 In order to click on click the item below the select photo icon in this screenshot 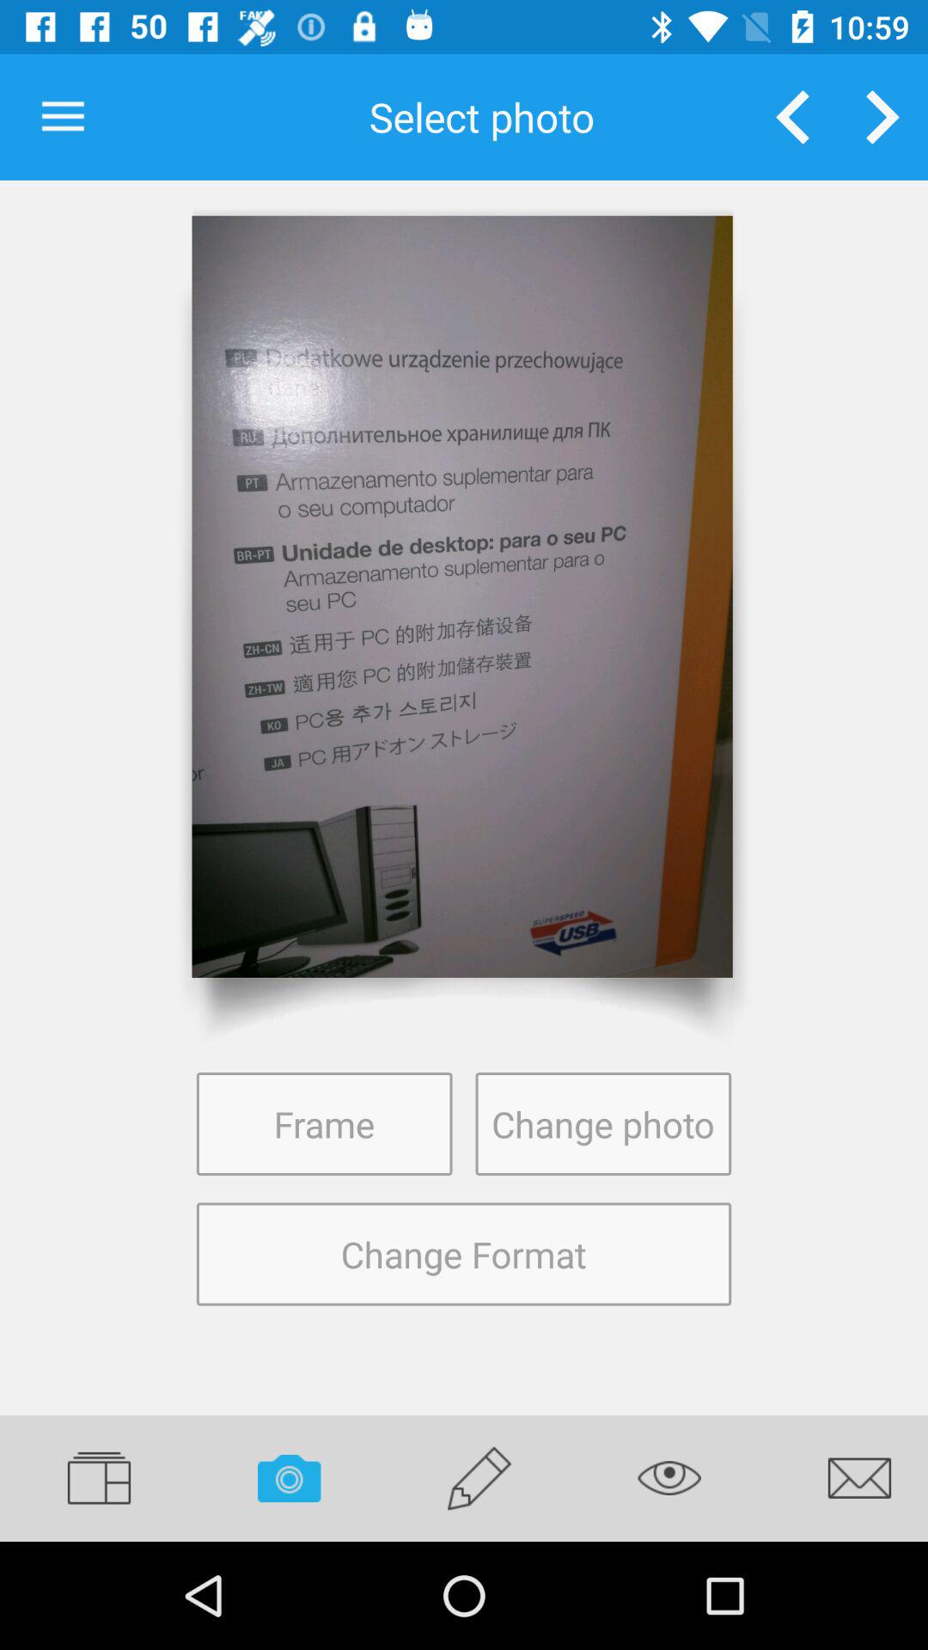, I will do `click(462, 596)`.